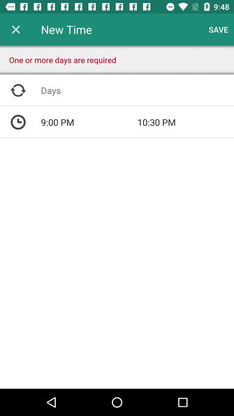 This screenshot has width=234, height=416. I want to click on update days, so click(137, 90).